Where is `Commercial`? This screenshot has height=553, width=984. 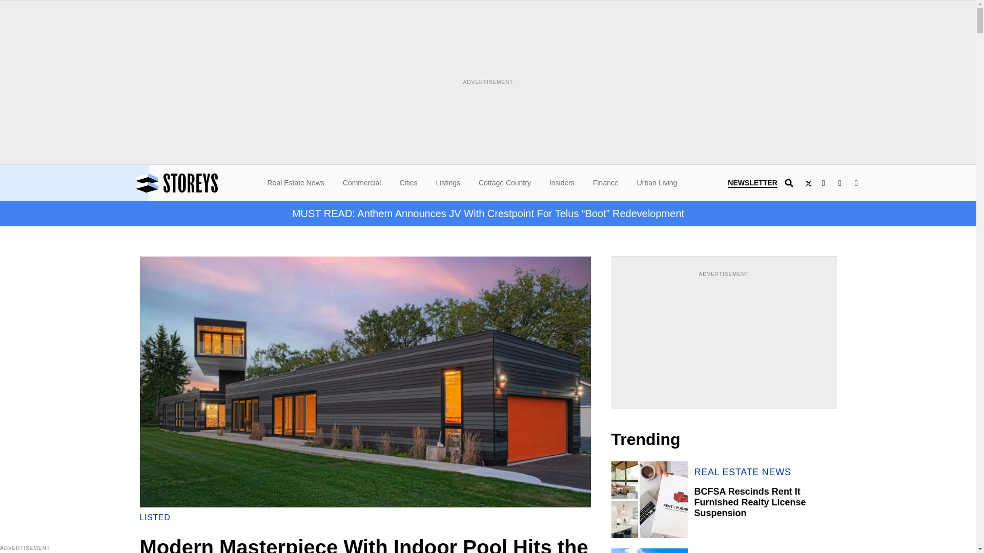 Commercial is located at coordinates (362, 182).